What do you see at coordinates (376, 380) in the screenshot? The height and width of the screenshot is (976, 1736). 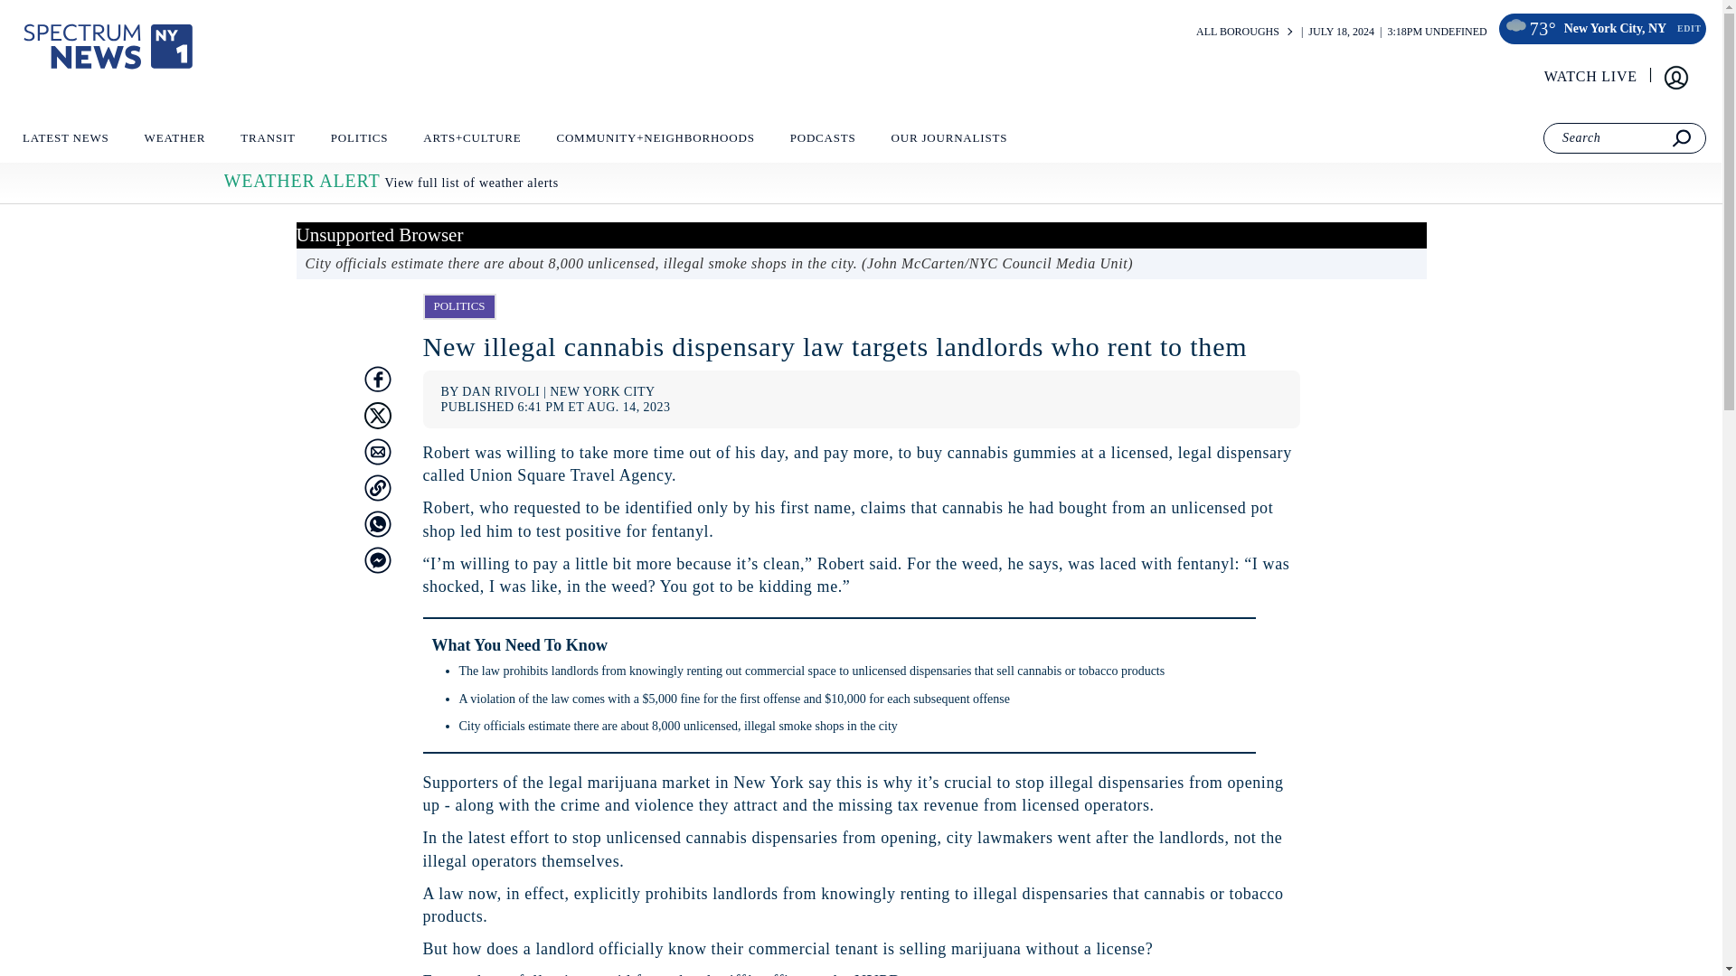 I see `Share with Facebook` at bounding box center [376, 380].